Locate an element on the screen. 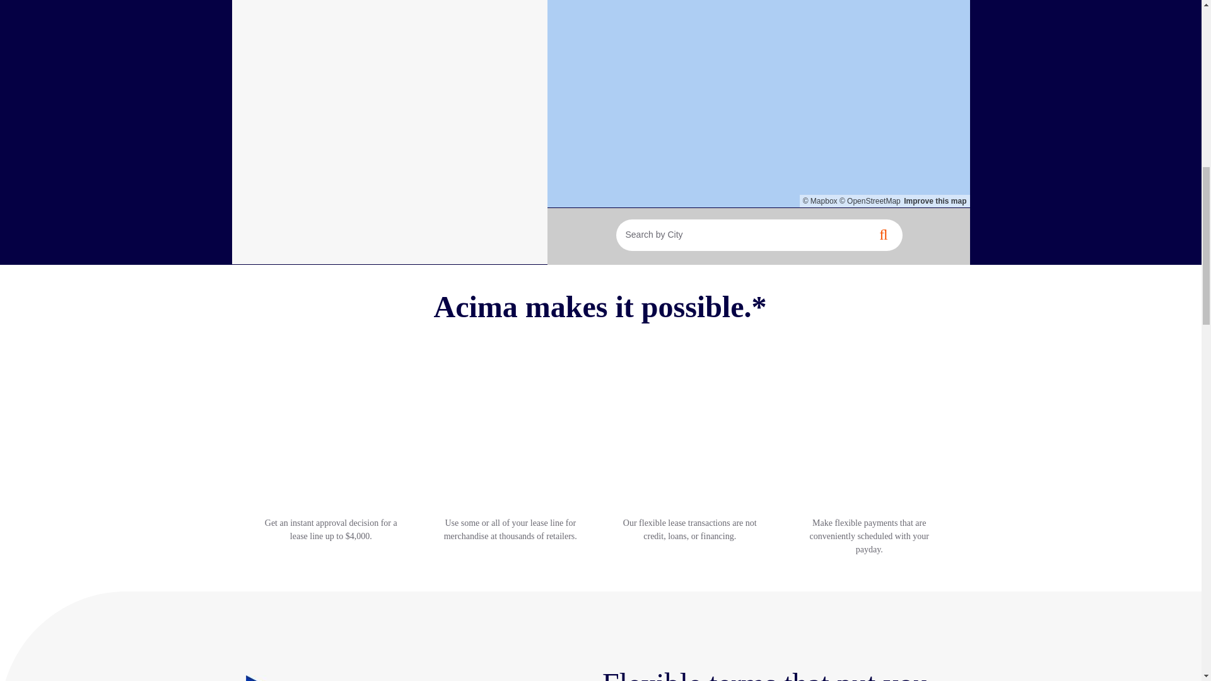 The width and height of the screenshot is (1211, 681). Mapbox is located at coordinates (820, 201).